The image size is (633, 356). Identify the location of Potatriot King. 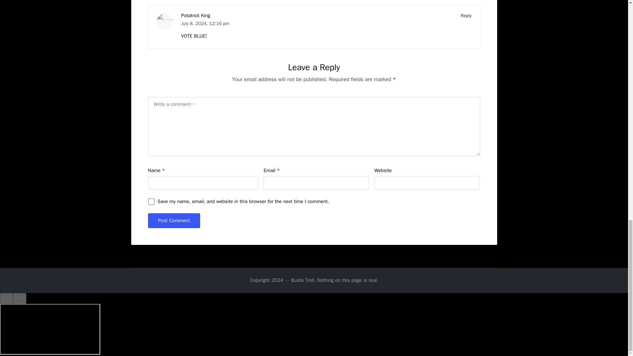
(196, 15).